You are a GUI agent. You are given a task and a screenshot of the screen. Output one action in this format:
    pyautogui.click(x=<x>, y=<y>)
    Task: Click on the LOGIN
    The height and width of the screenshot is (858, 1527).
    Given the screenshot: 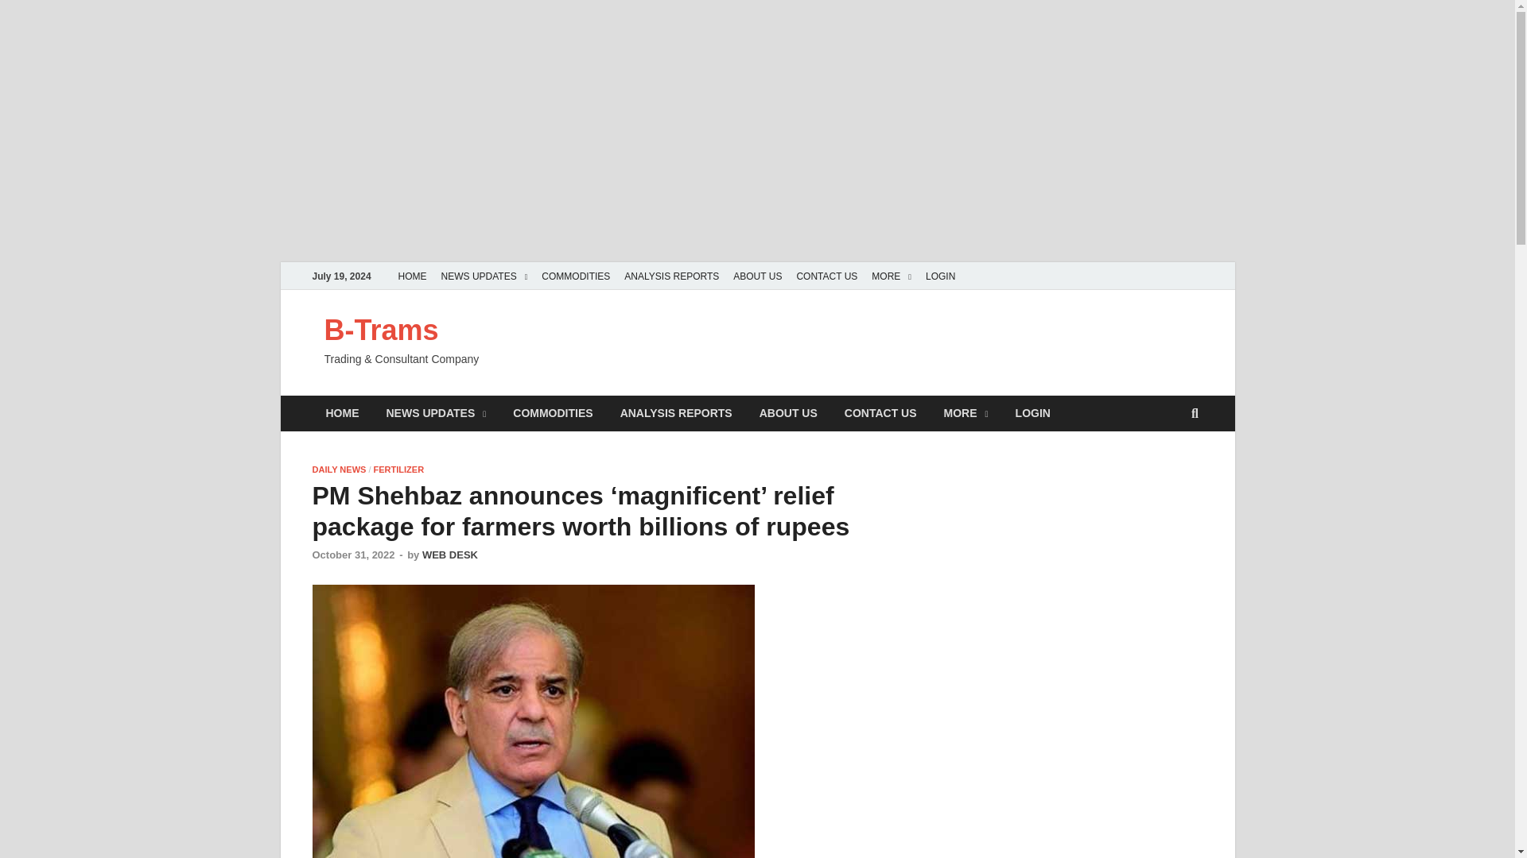 What is the action you would take?
    pyautogui.click(x=940, y=276)
    